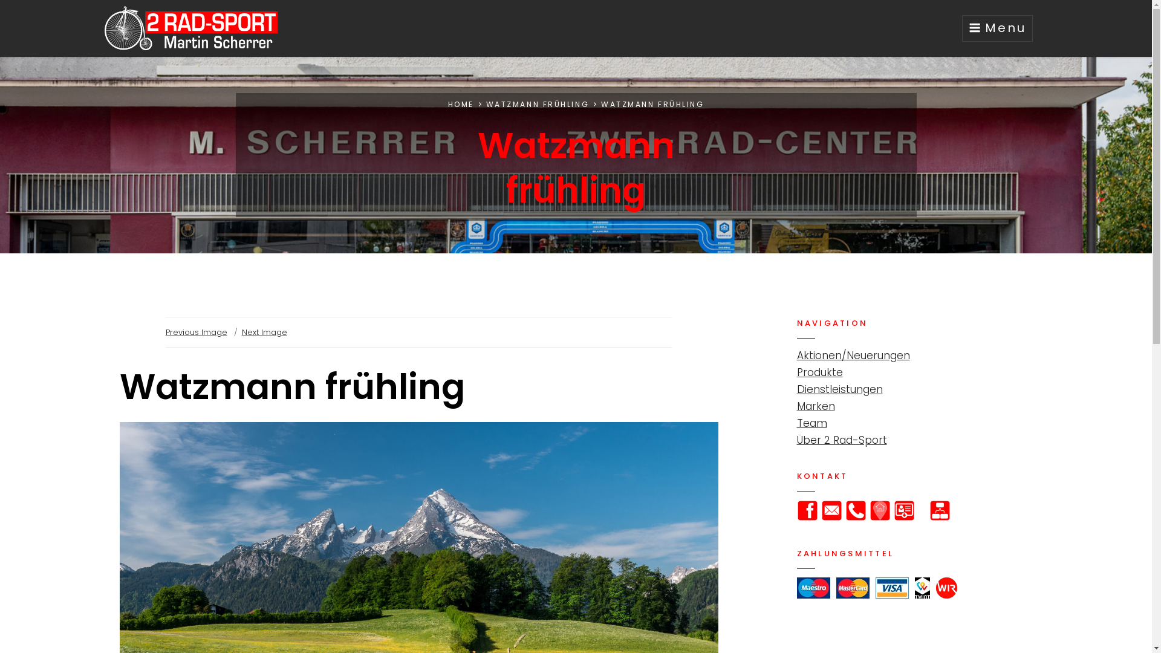 The image size is (1161, 653). I want to click on Dienstleistungen, so click(840, 389).